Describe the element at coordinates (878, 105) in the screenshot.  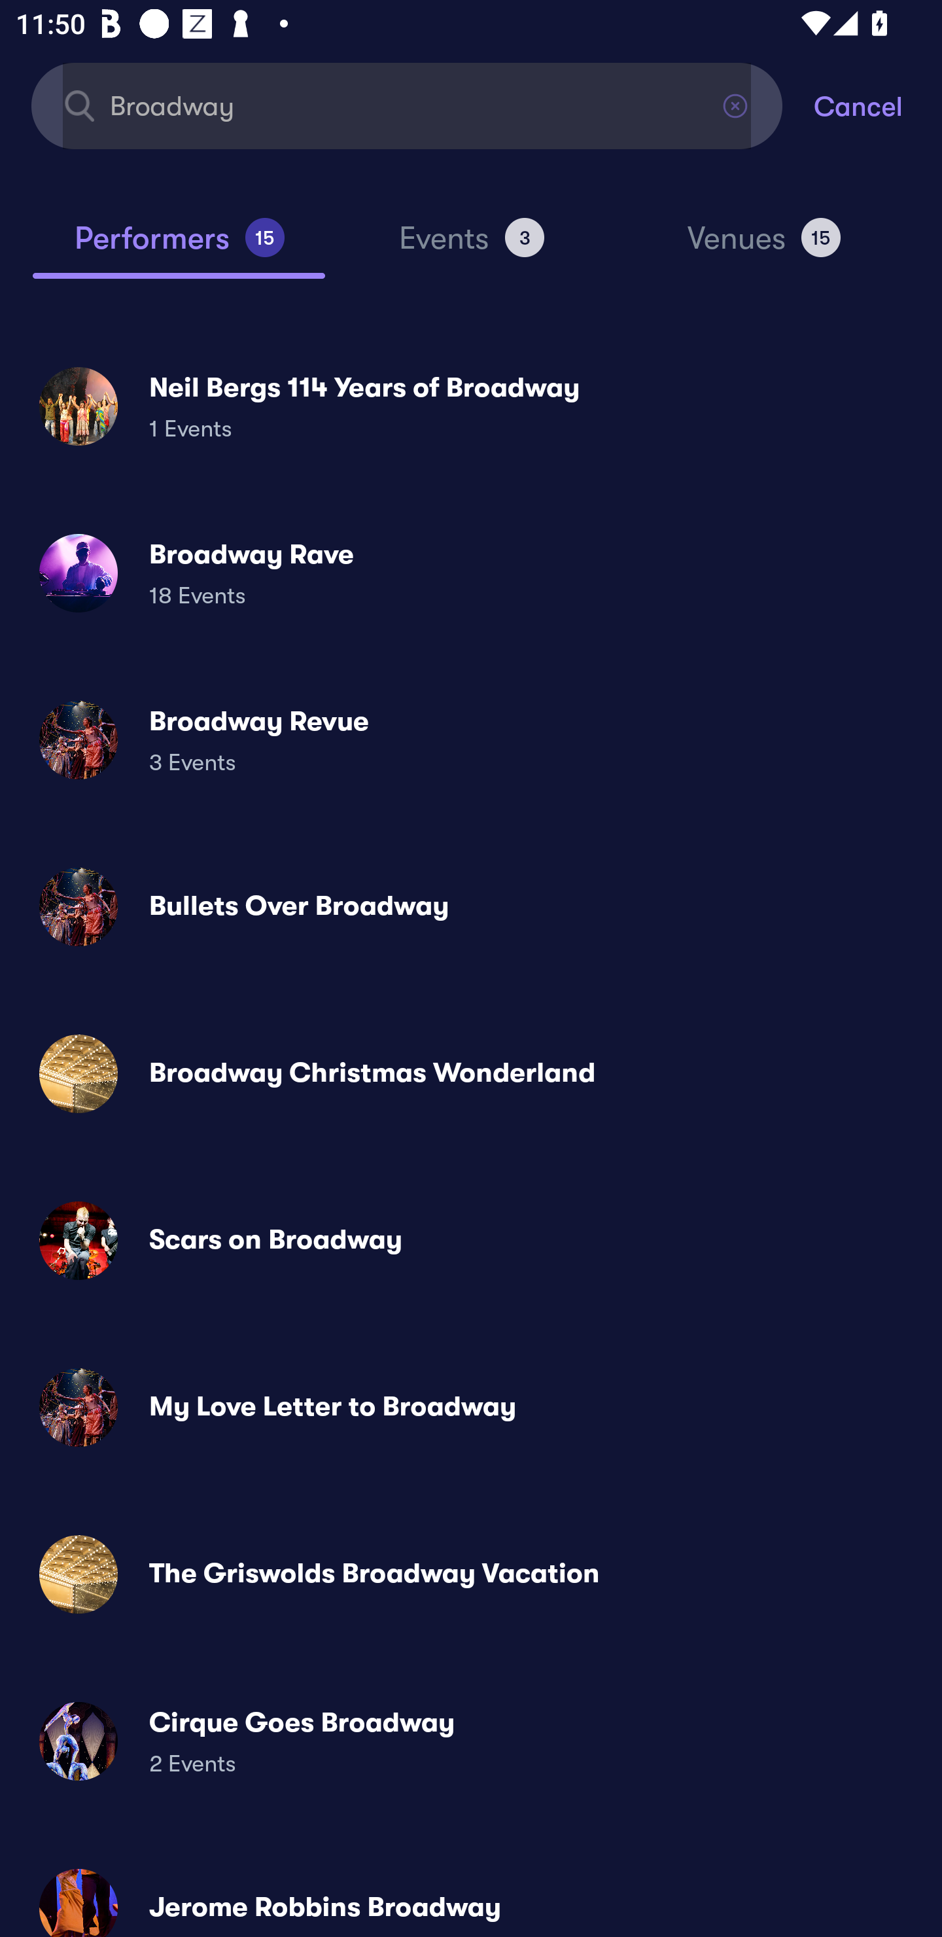
I see `Cancel` at that location.